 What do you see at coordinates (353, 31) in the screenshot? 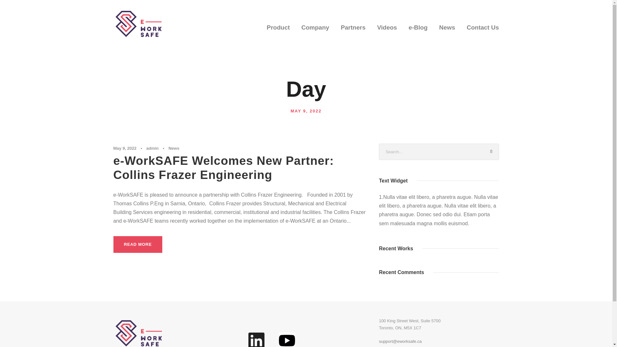
I see `Partners` at bounding box center [353, 31].